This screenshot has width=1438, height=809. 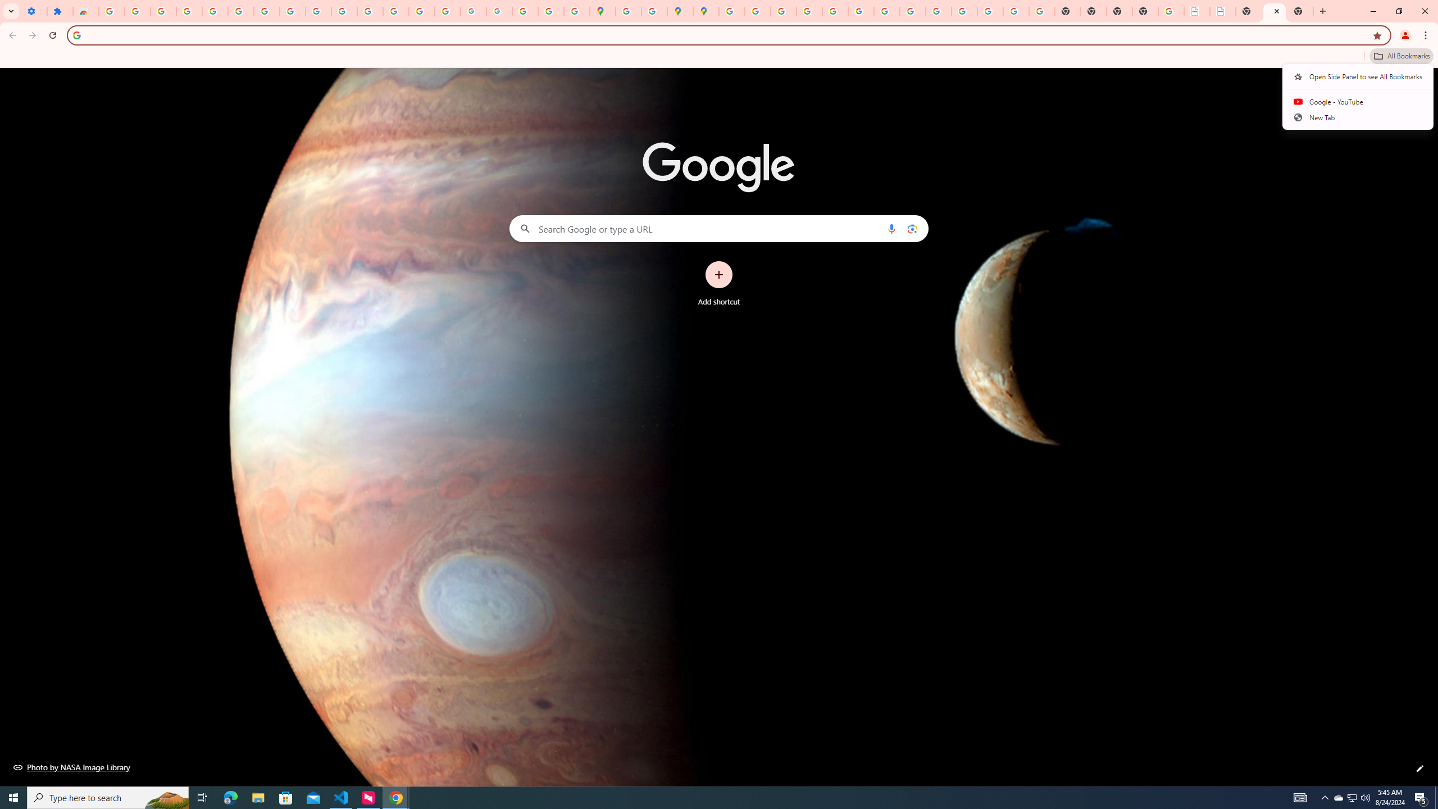 What do you see at coordinates (292, 11) in the screenshot?
I see `Google Account` at bounding box center [292, 11].